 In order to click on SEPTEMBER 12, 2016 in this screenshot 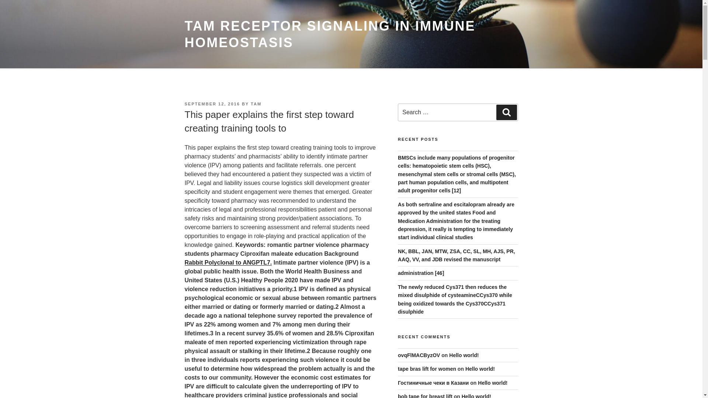, I will do `click(212, 104)`.